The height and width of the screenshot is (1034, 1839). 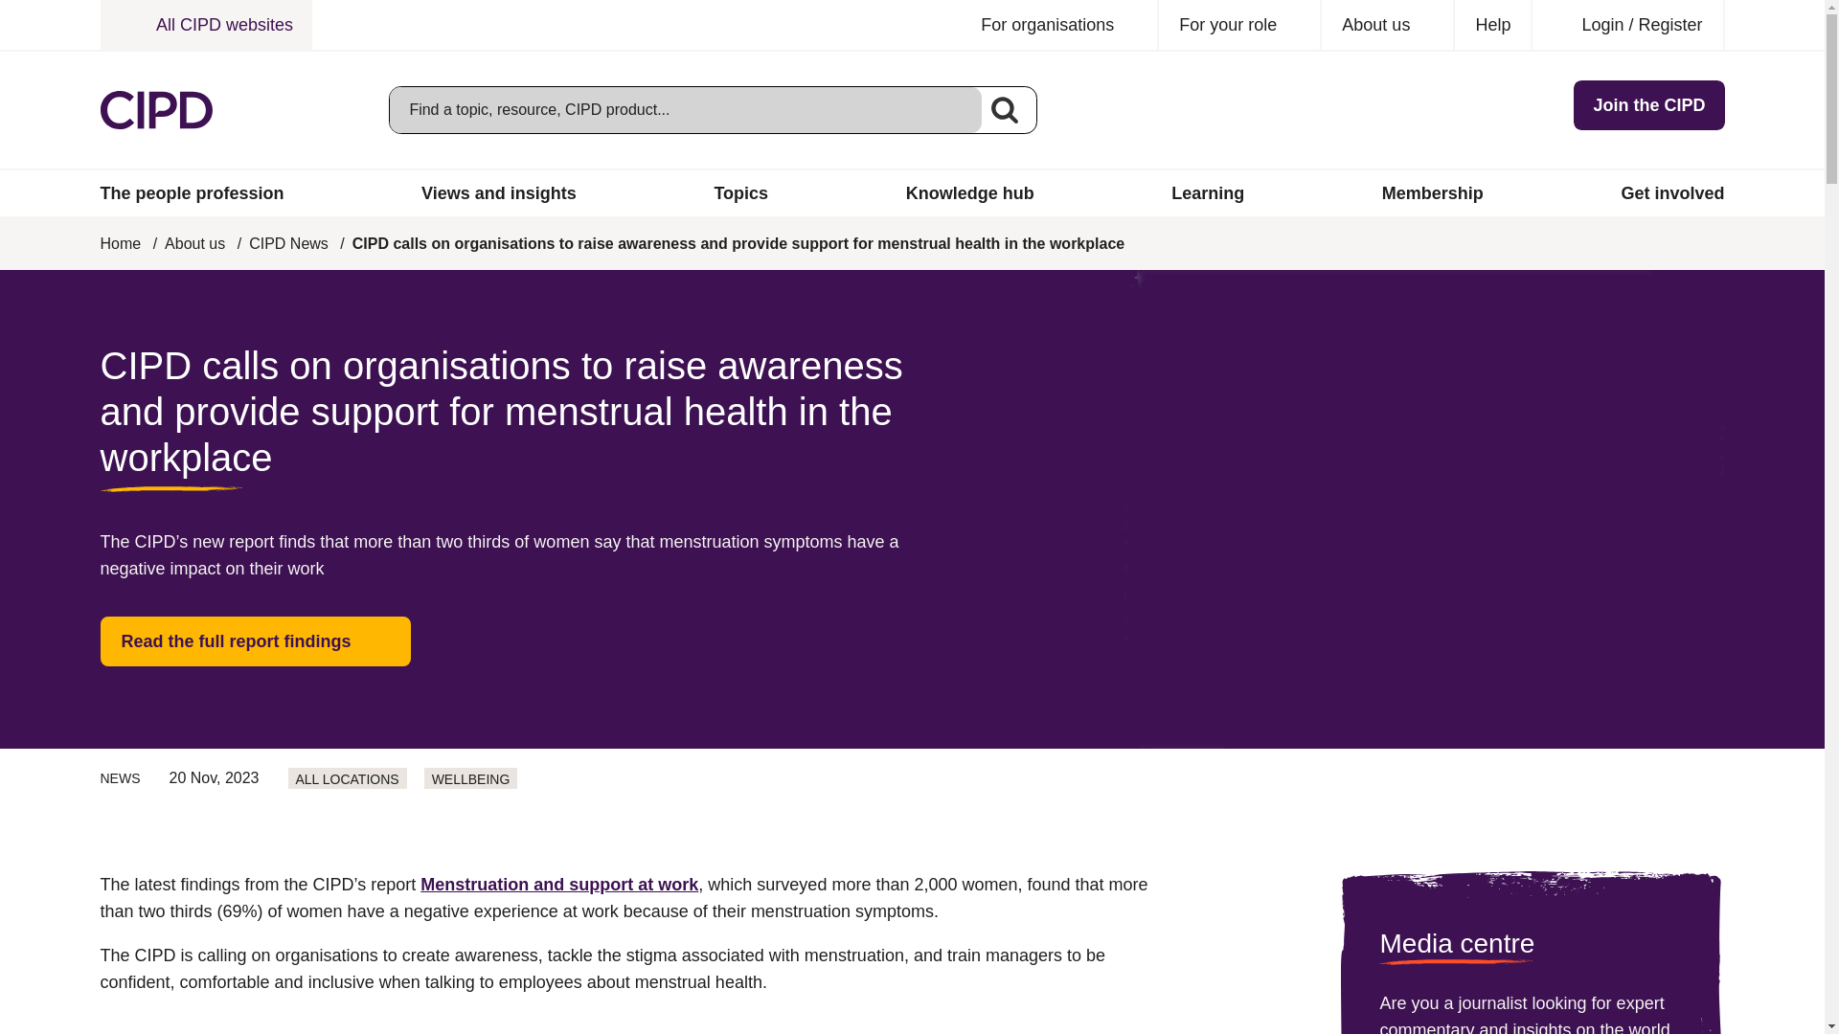 I want to click on All CIPD websites, so click(x=205, y=25).